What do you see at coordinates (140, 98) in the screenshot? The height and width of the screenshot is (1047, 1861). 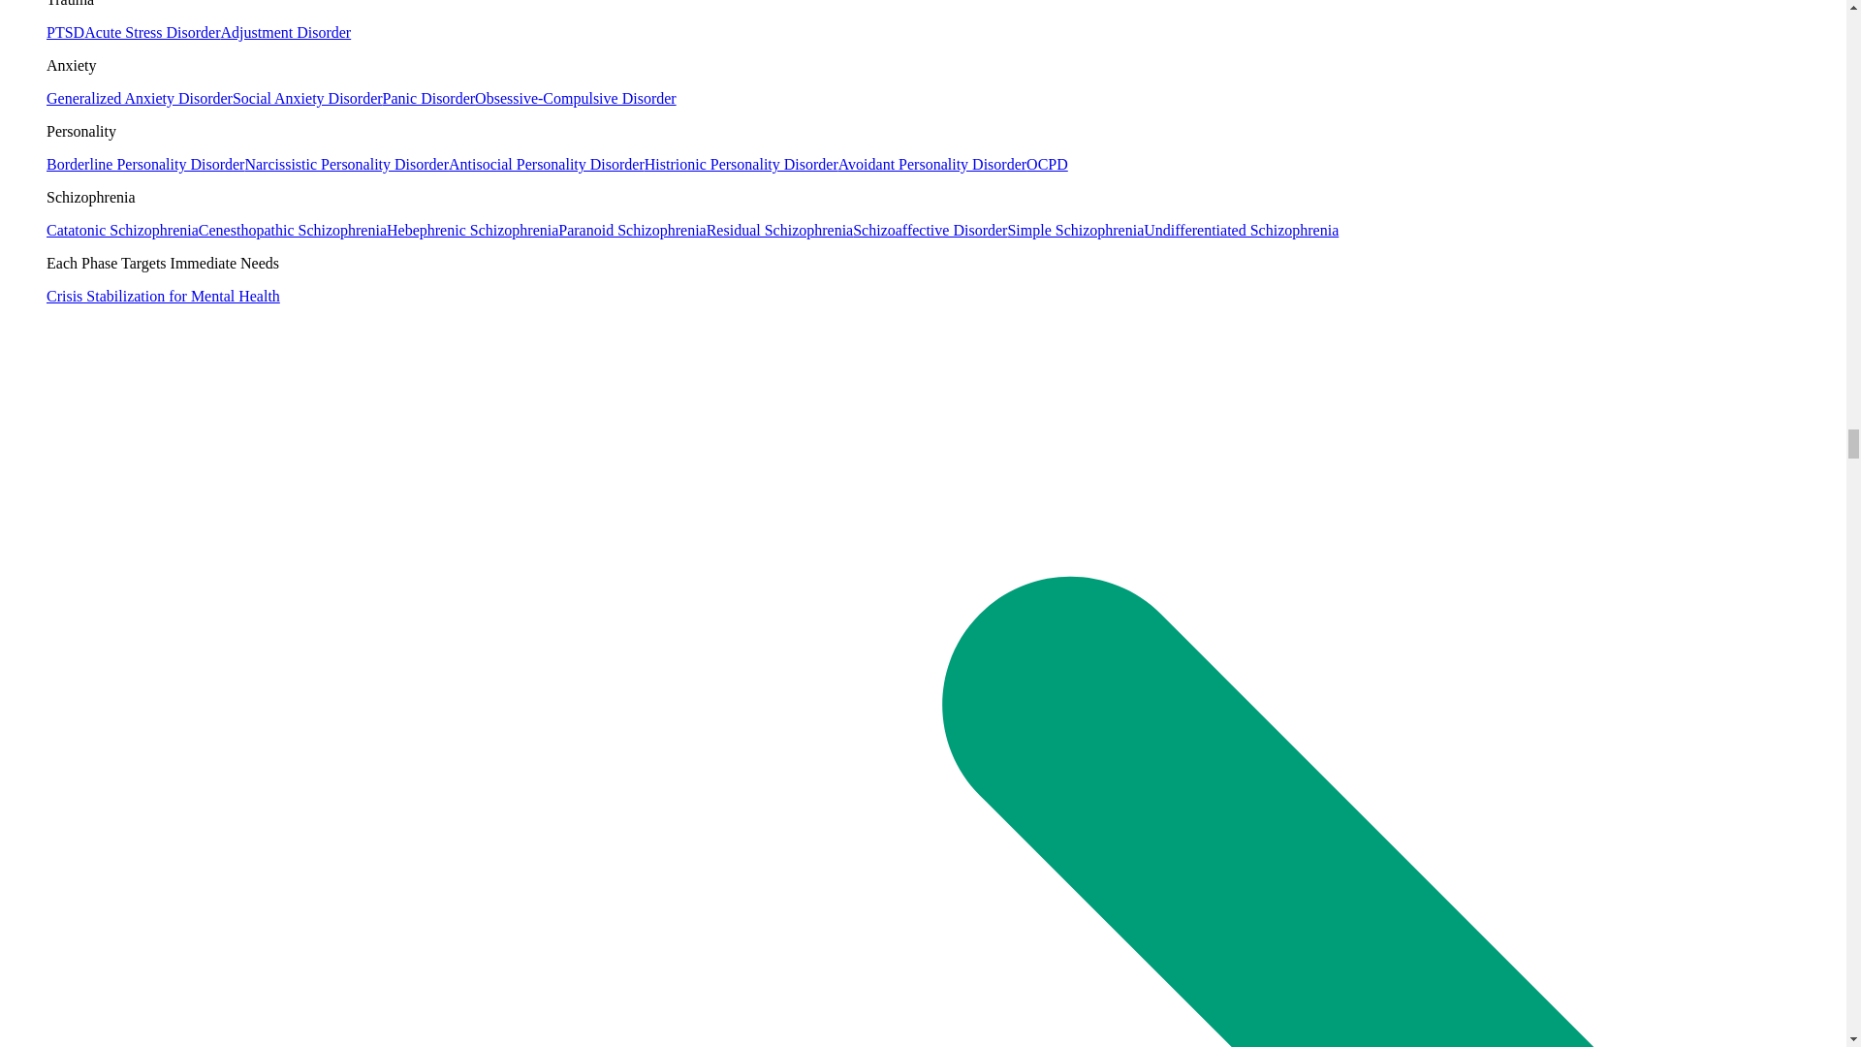 I see `Generalized Anxiety Disorder` at bounding box center [140, 98].